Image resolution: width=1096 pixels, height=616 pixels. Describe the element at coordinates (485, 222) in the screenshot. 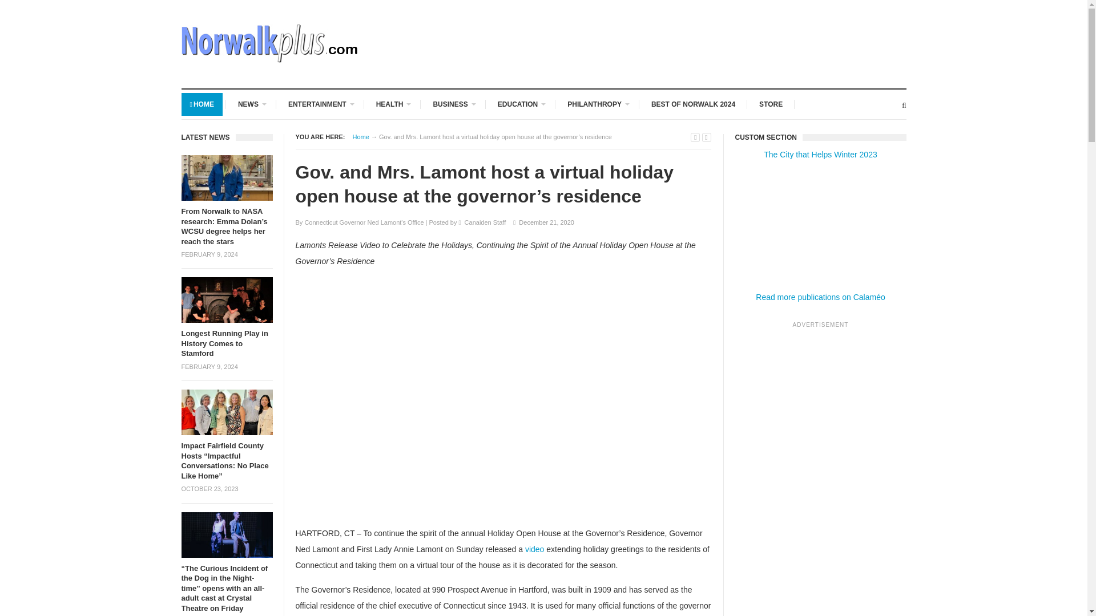

I see `Canaiden Staff` at that location.